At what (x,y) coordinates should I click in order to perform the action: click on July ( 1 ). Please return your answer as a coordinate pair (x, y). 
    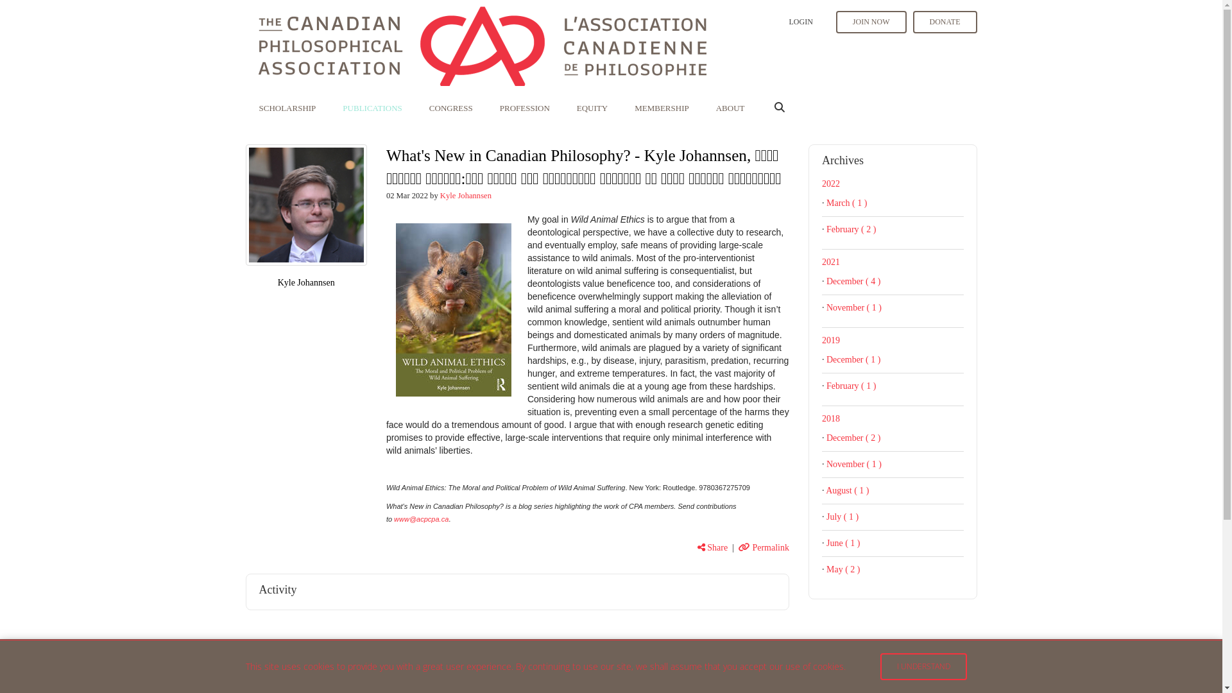
    Looking at the image, I should click on (843, 517).